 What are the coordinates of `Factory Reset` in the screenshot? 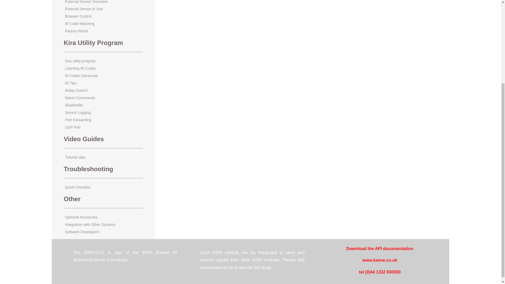 It's located at (76, 31).